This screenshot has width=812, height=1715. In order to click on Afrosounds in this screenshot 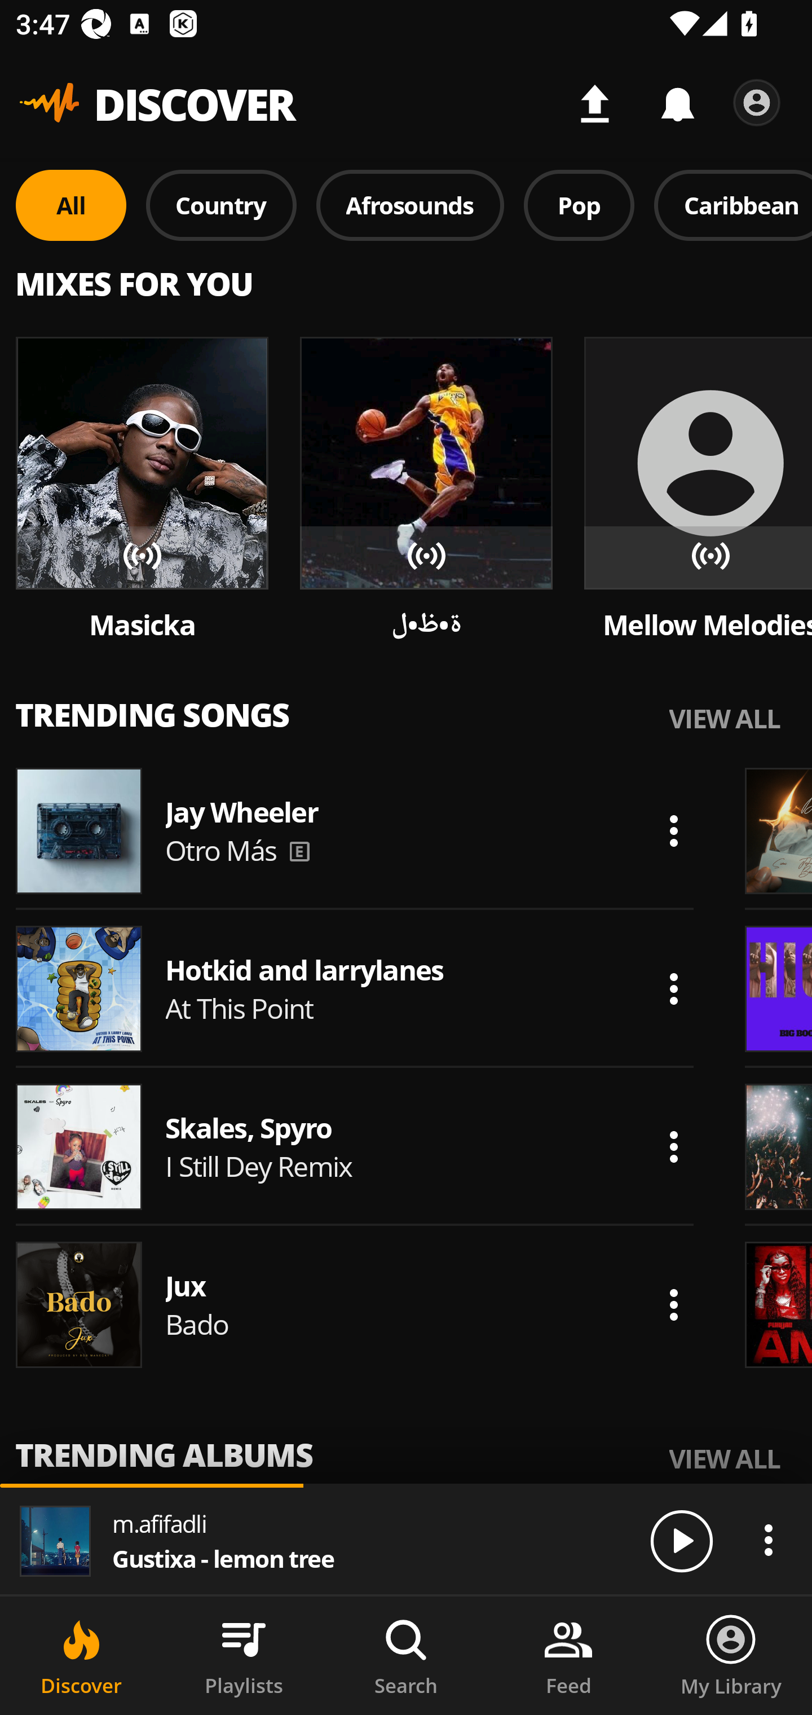, I will do `click(411, 204)`.